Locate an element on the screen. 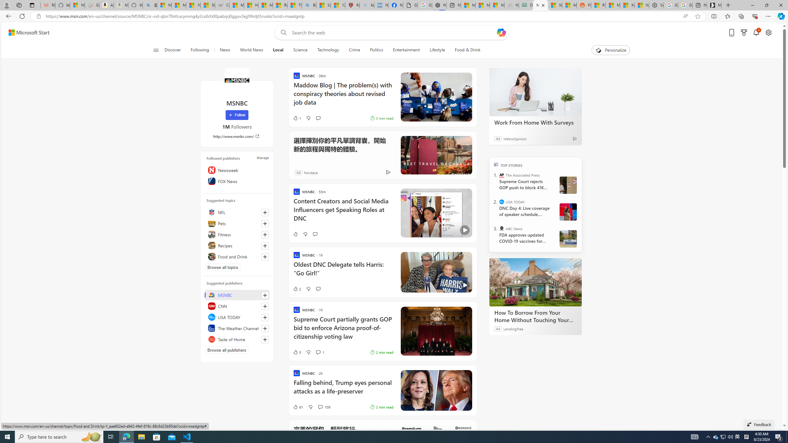 The image size is (788, 443). Class: hero-image is located at coordinates (436, 272).